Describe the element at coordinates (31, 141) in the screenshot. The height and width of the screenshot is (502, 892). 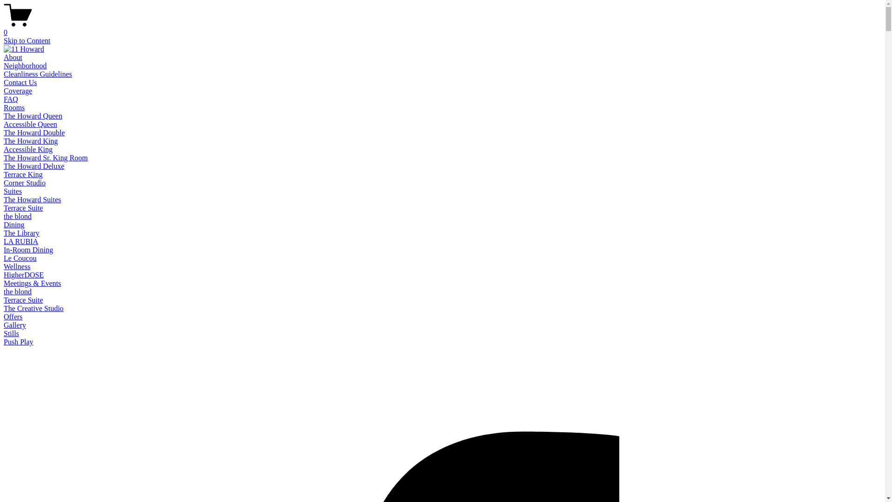
I see `The Howard King` at that location.